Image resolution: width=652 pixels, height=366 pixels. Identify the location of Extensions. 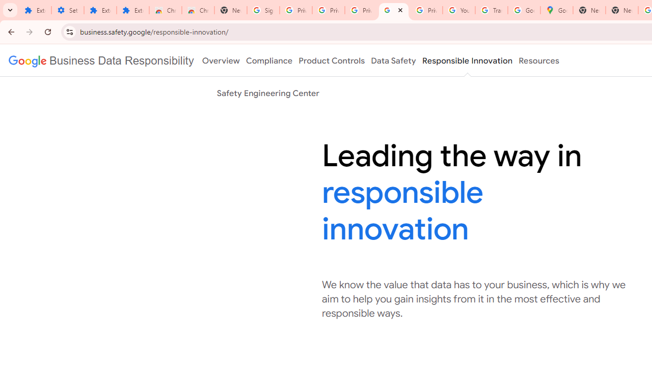
(133, 10).